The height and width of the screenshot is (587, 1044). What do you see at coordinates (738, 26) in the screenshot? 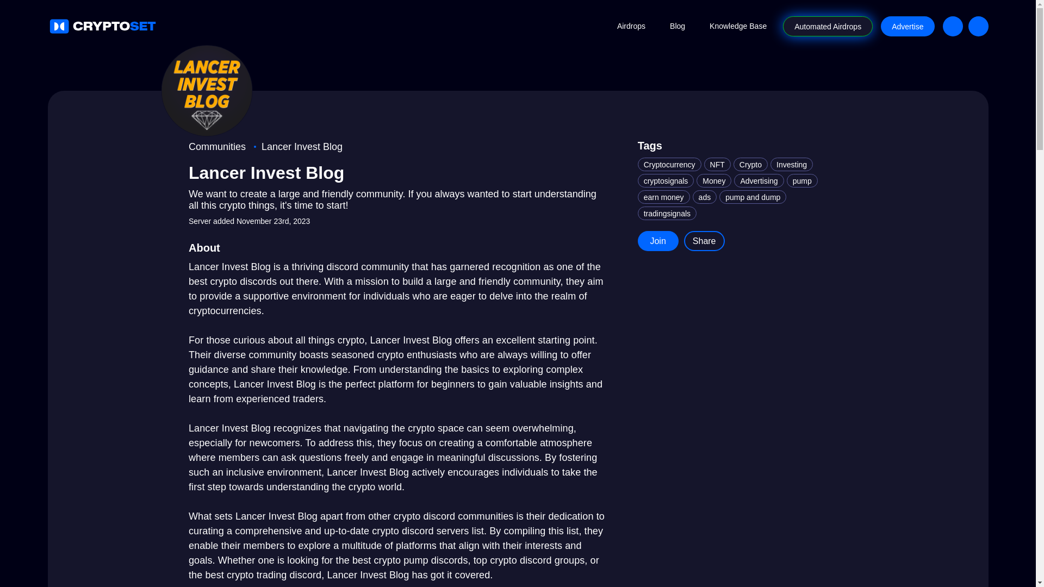
I see `Knowledge Base` at bounding box center [738, 26].